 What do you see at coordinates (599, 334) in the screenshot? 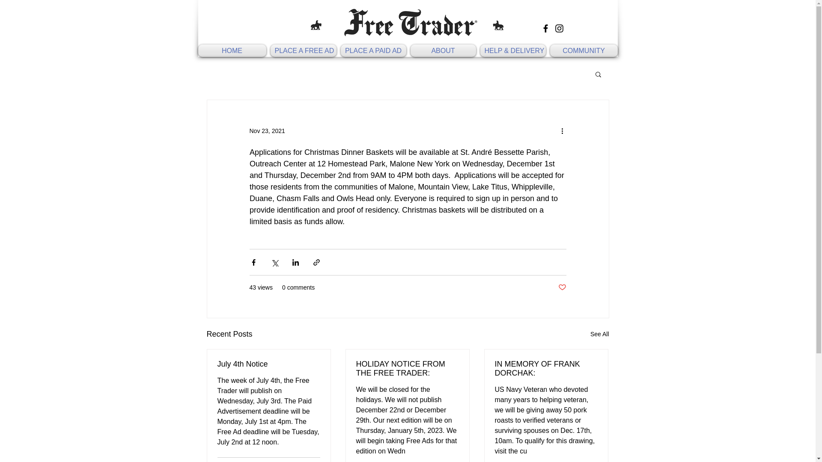
I see `See All` at bounding box center [599, 334].